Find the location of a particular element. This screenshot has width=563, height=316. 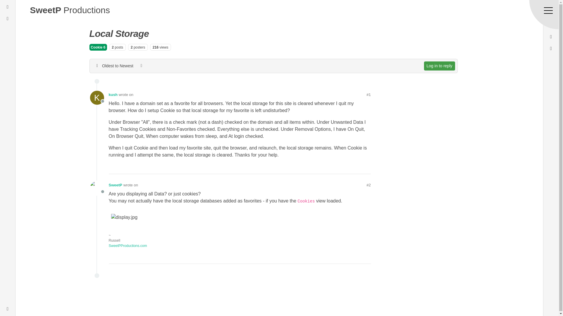

Oldest to Newest is located at coordinates (114, 66).